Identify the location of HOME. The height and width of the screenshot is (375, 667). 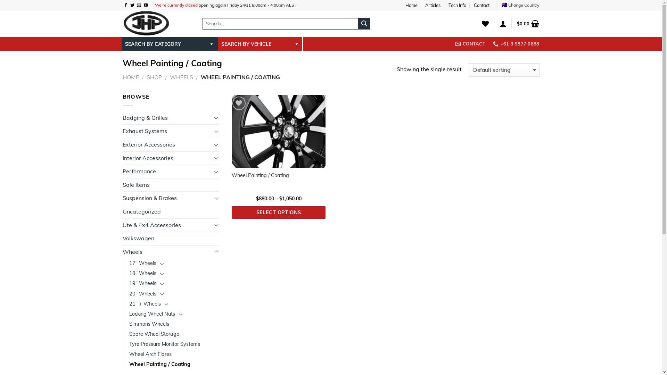
(131, 77).